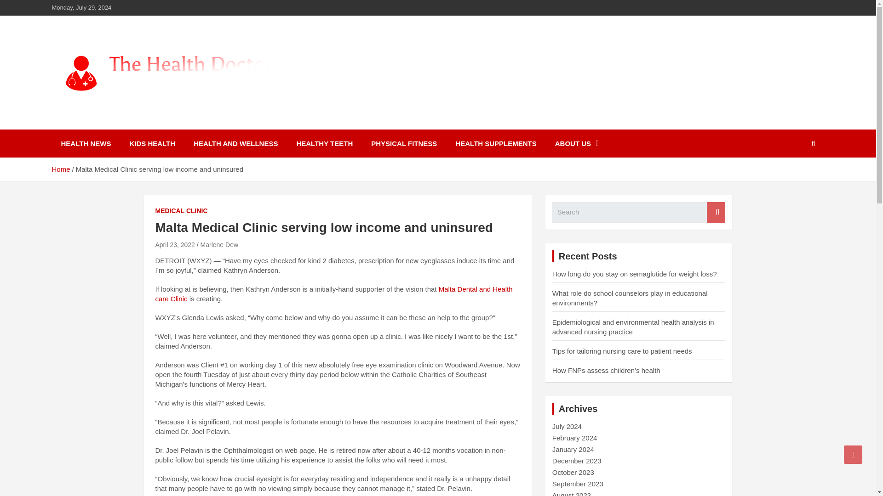  Describe the element at coordinates (334, 294) in the screenshot. I see `Malta Dental and Health care Clinic` at that location.